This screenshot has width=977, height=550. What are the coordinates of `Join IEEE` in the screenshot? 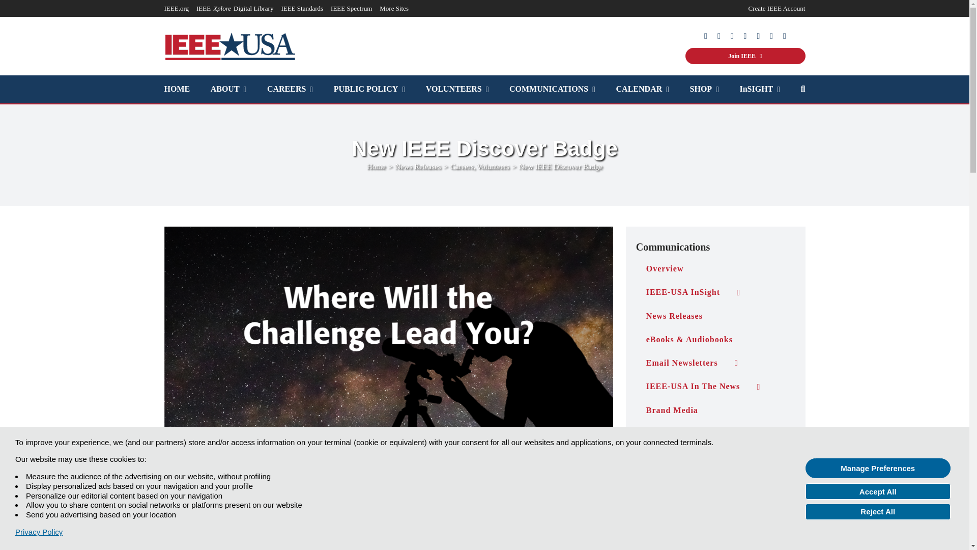 It's located at (745, 56).